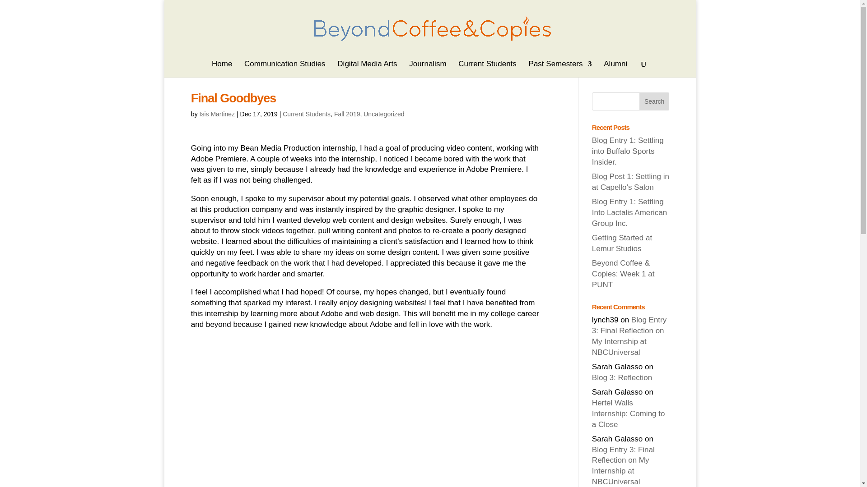 This screenshot has width=867, height=487. Describe the element at coordinates (629, 213) in the screenshot. I see `Blog Entry 1: Settling Into Lactalis American Group Inc.` at that location.